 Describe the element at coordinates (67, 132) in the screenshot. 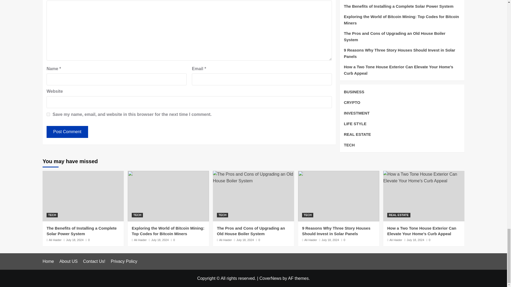

I see `Post Comment` at that location.